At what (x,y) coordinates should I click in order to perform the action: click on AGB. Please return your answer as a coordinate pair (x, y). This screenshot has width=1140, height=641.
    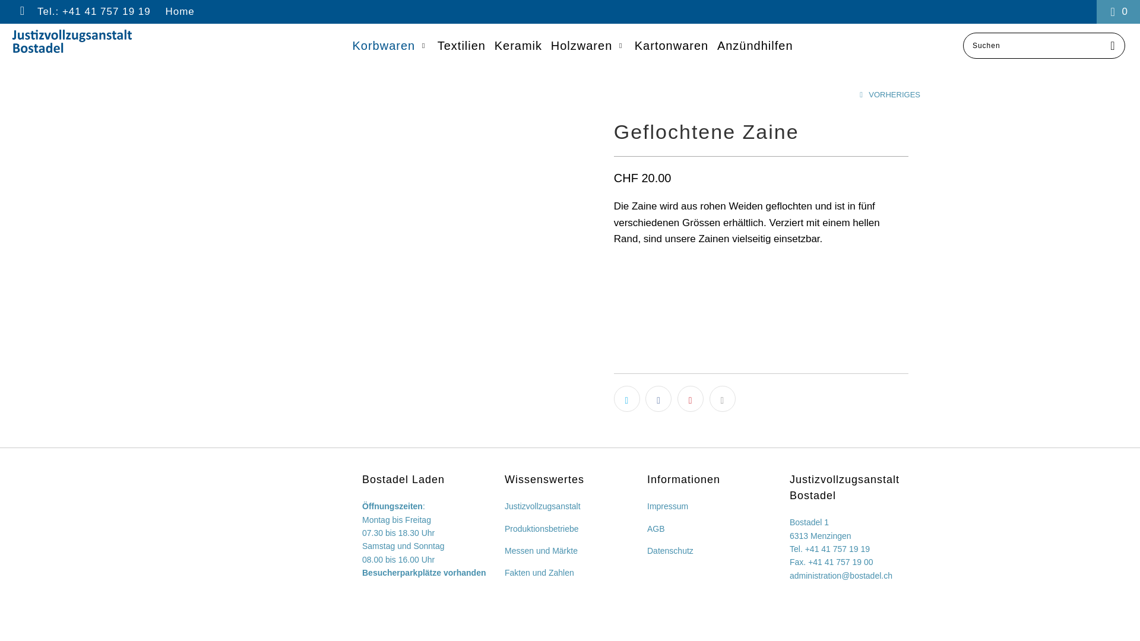
    Looking at the image, I should click on (656, 528).